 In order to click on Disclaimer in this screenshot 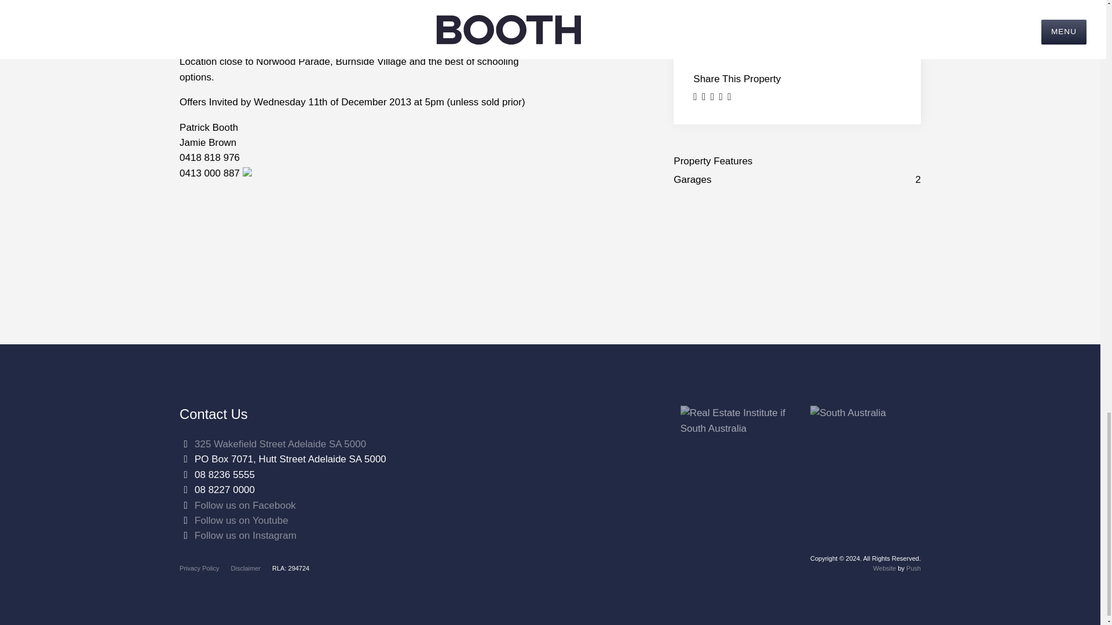, I will do `click(246, 568)`.